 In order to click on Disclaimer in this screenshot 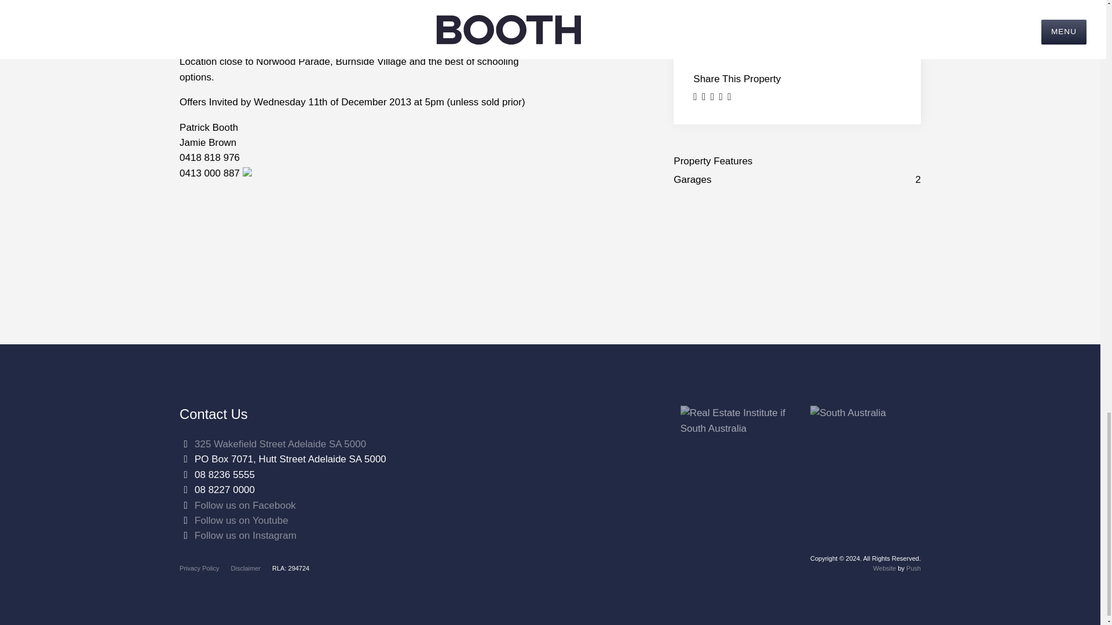, I will do `click(246, 568)`.